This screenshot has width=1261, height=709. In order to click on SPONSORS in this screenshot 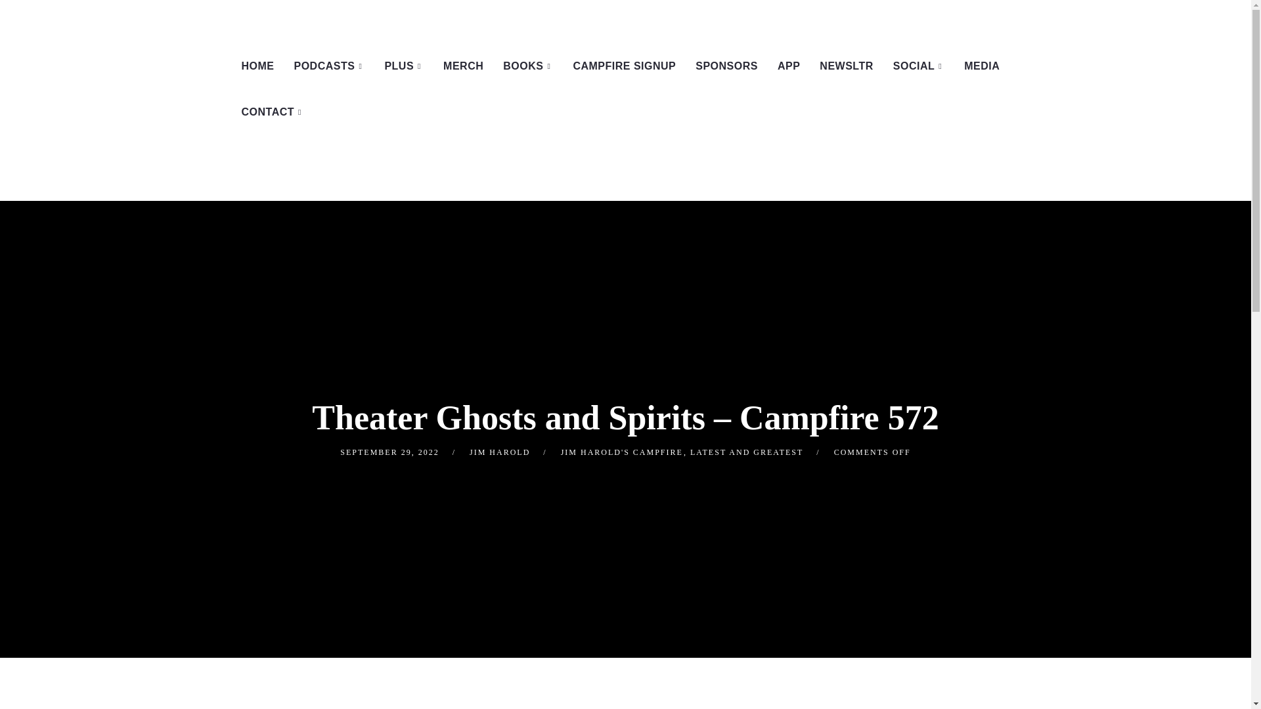, I will do `click(726, 66)`.